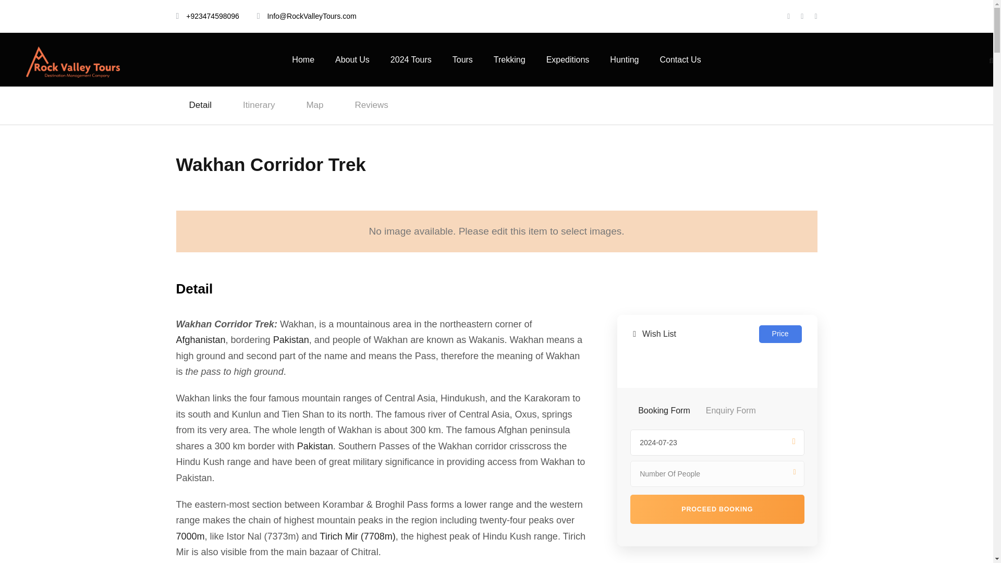 The width and height of the screenshot is (1001, 563). What do you see at coordinates (411, 70) in the screenshot?
I see `2024 Tours` at bounding box center [411, 70].